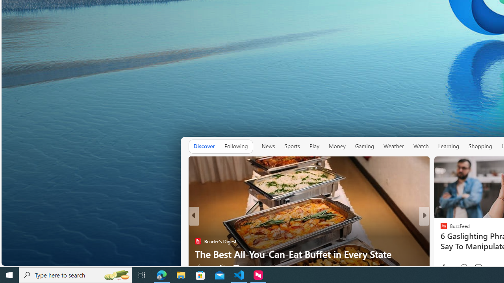  What do you see at coordinates (440, 241) in the screenshot?
I see `Reader's Digest` at bounding box center [440, 241].